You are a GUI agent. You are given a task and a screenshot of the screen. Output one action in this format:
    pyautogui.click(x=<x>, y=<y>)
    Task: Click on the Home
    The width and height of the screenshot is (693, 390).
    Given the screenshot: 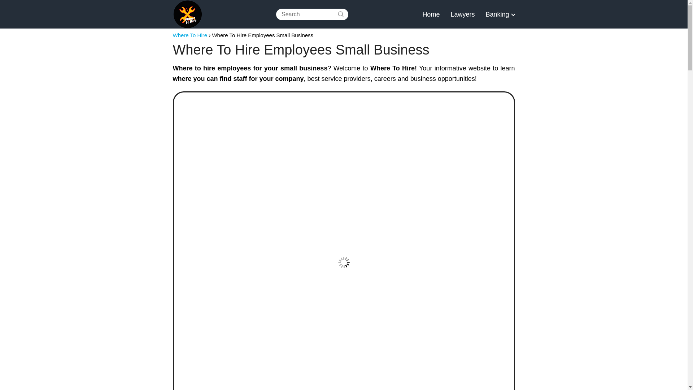 What is the action you would take?
    pyautogui.click(x=431, y=14)
    